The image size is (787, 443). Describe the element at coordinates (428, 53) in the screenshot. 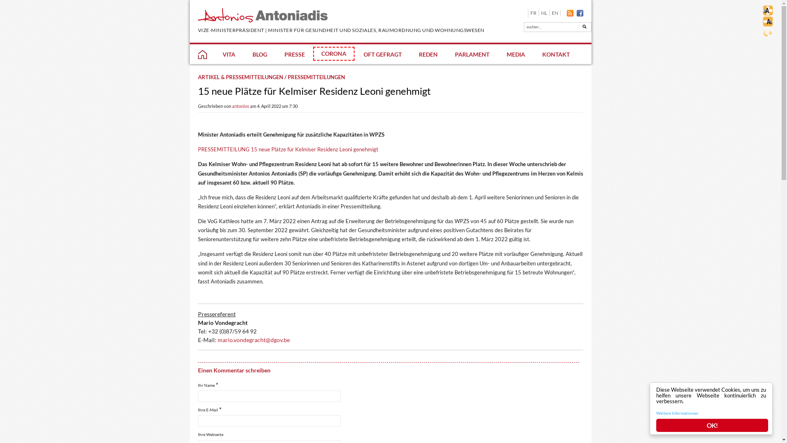

I see `REDEN` at that location.